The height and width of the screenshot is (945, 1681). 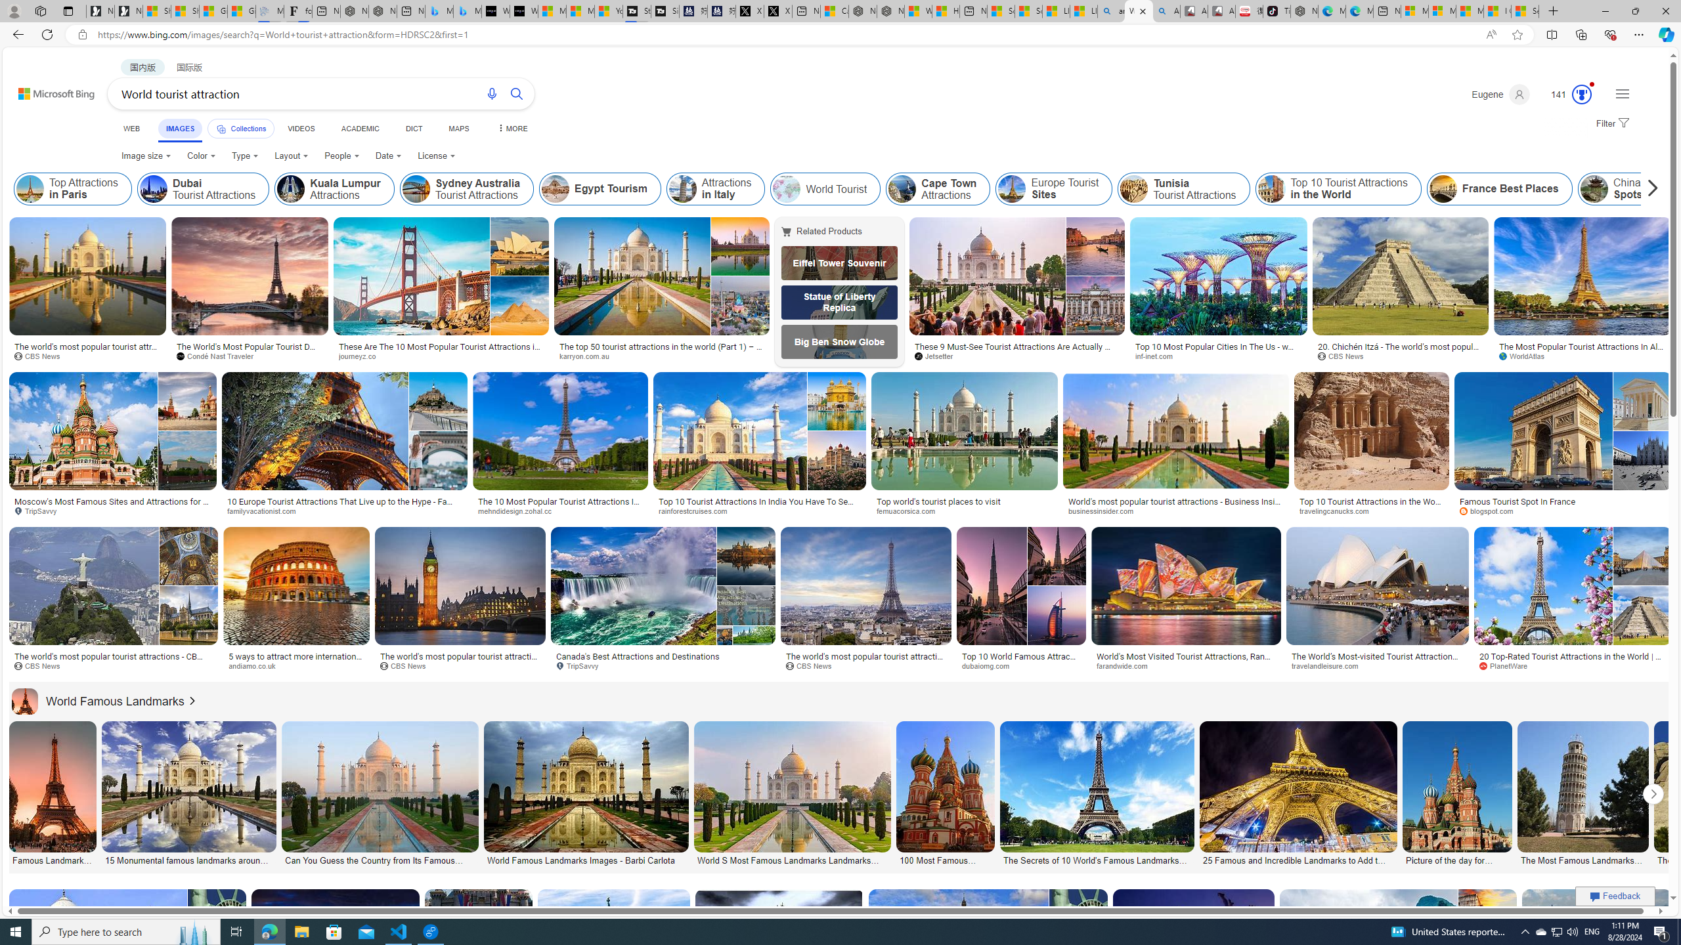 I want to click on License, so click(x=437, y=156).